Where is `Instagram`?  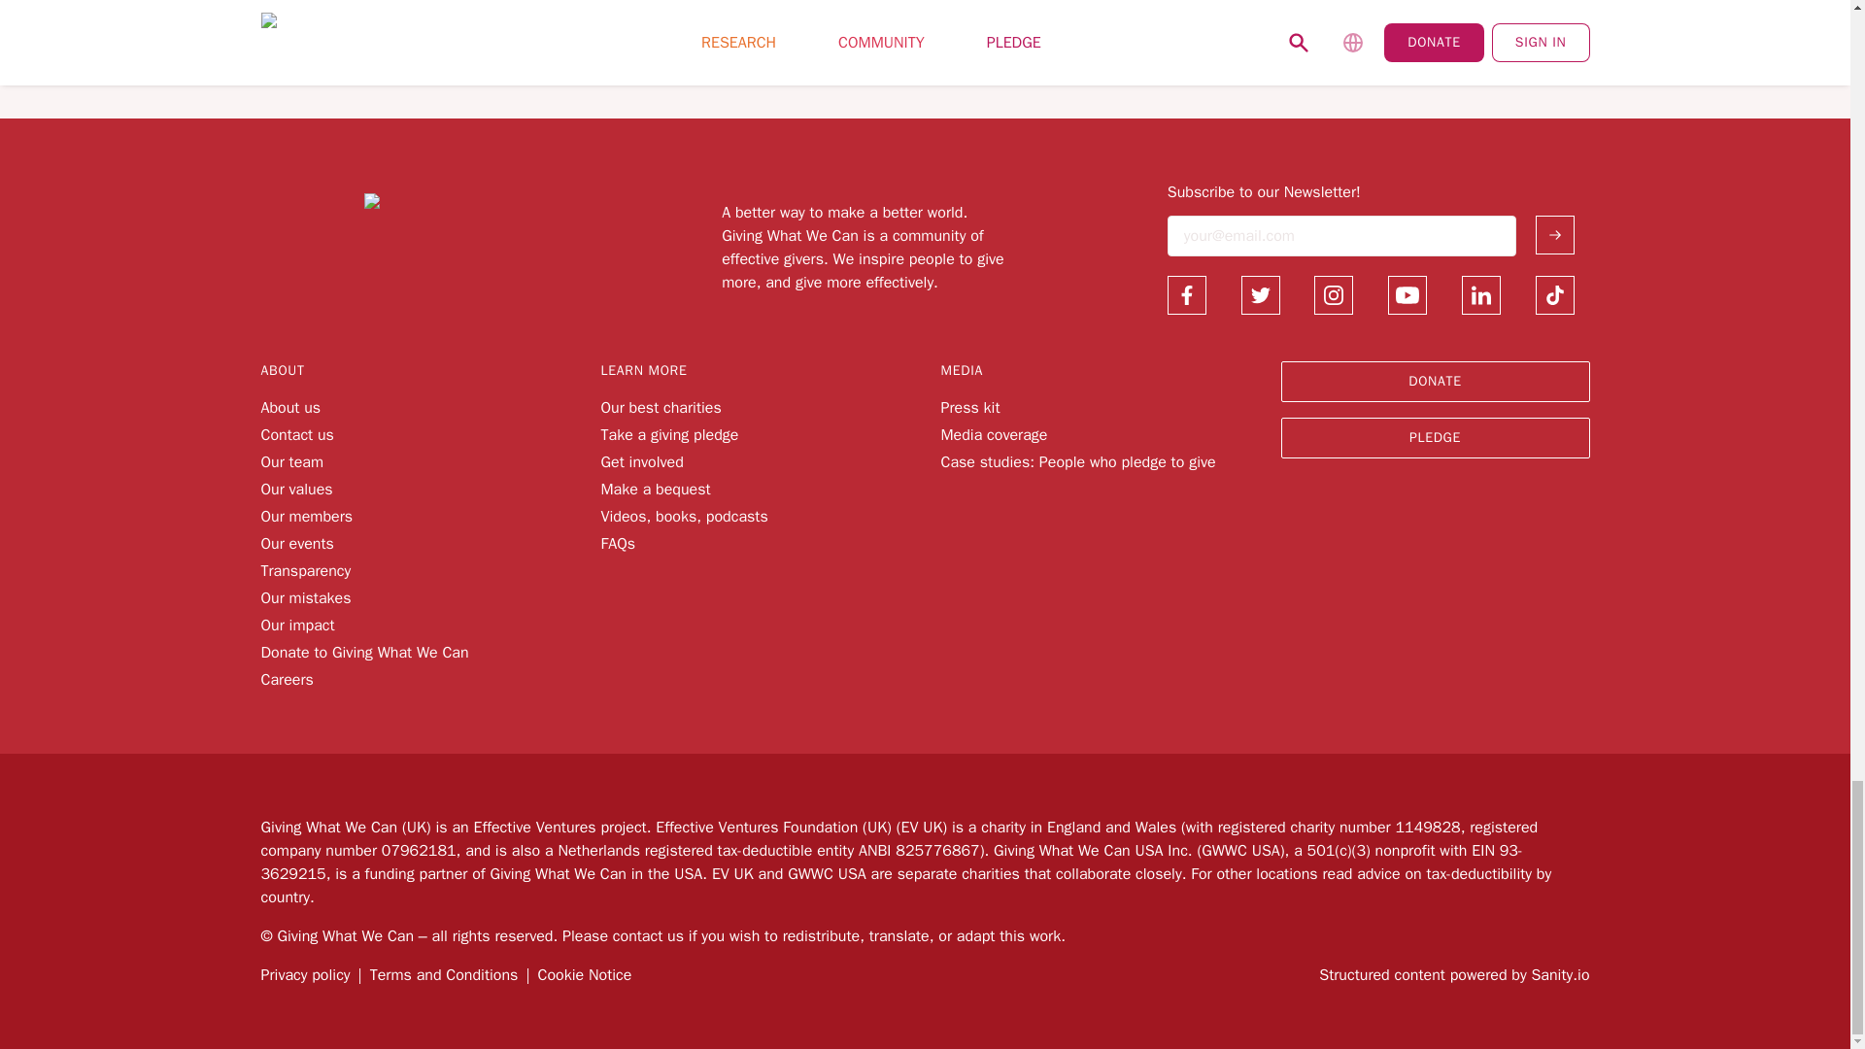 Instagram is located at coordinates (1334, 295).